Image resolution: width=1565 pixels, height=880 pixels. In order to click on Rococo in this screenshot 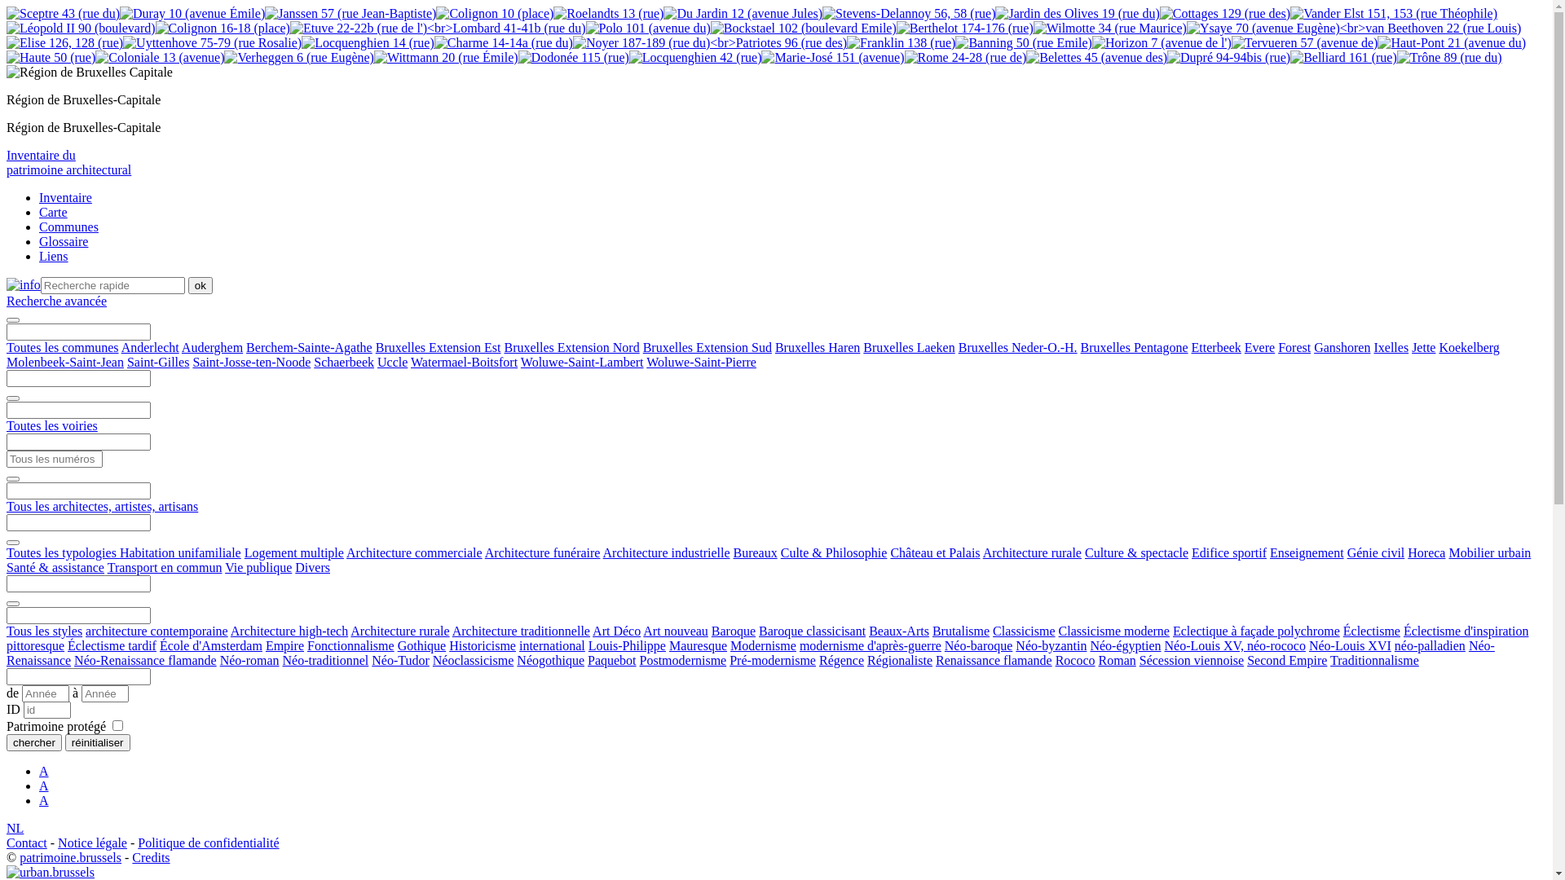, I will do `click(1076, 660)`.